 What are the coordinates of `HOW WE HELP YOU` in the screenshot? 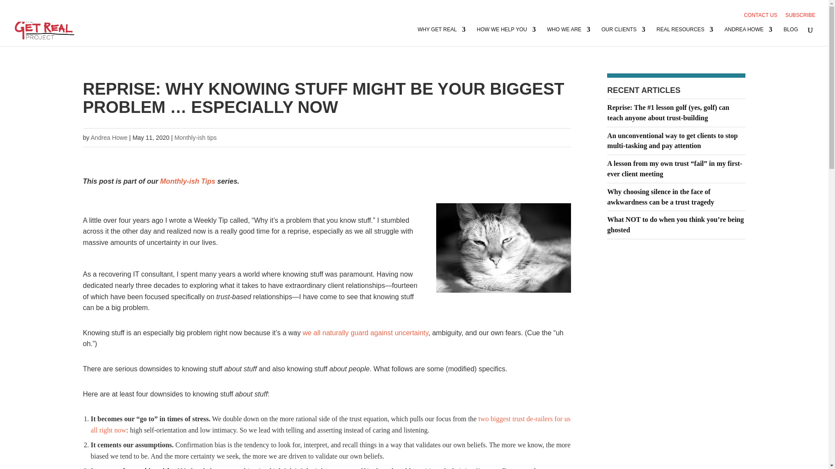 It's located at (506, 36).